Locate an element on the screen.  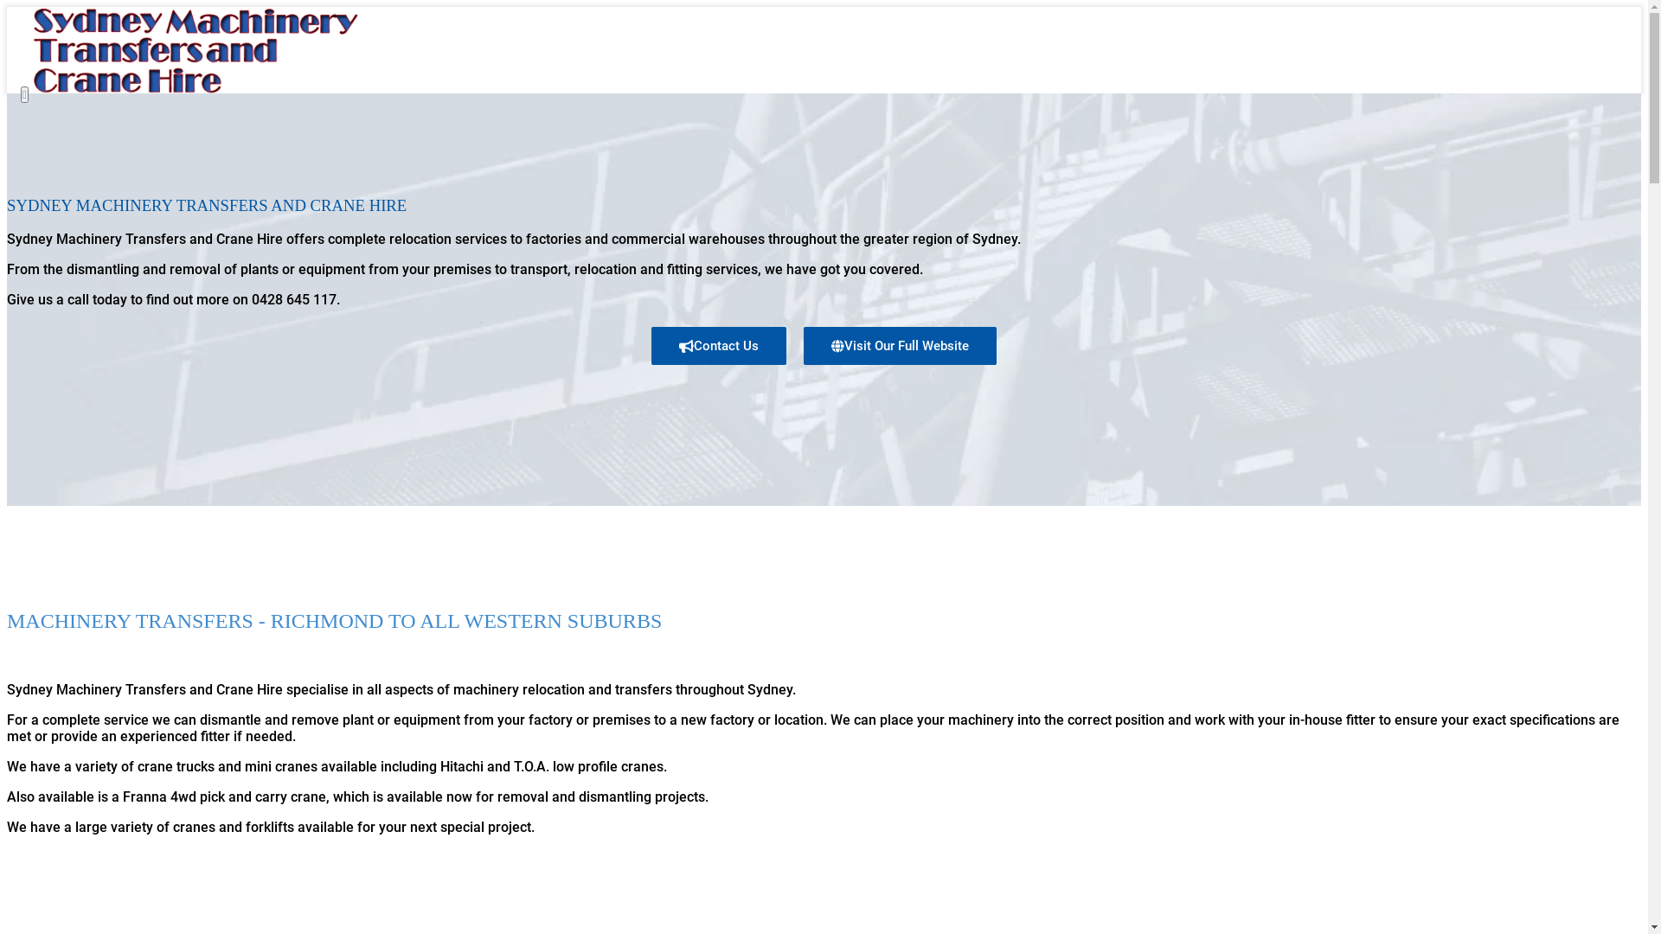
Home is located at coordinates (842, 128).